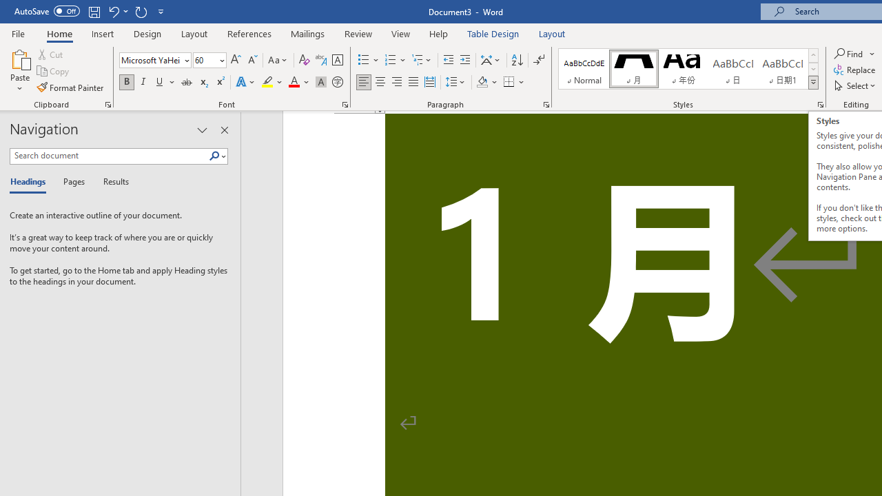 Image resolution: width=882 pixels, height=496 pixels. I want to click on Row up, so click(813, 55).